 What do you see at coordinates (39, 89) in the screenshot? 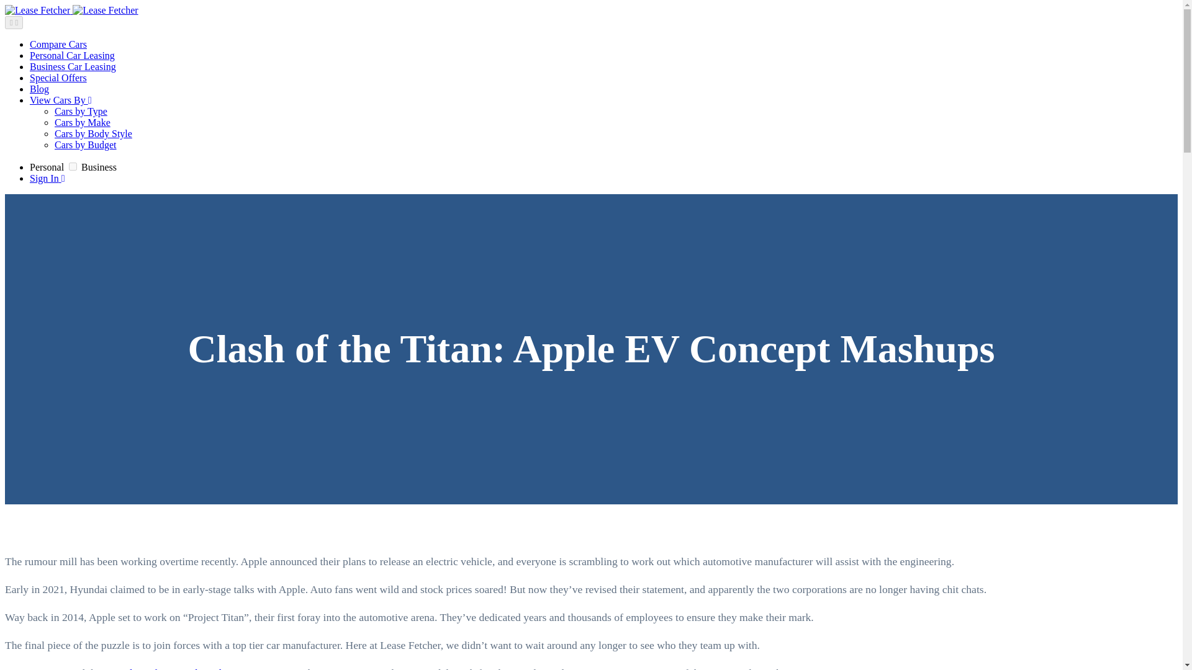
I see `Blog` at bounding box center [39, 89].